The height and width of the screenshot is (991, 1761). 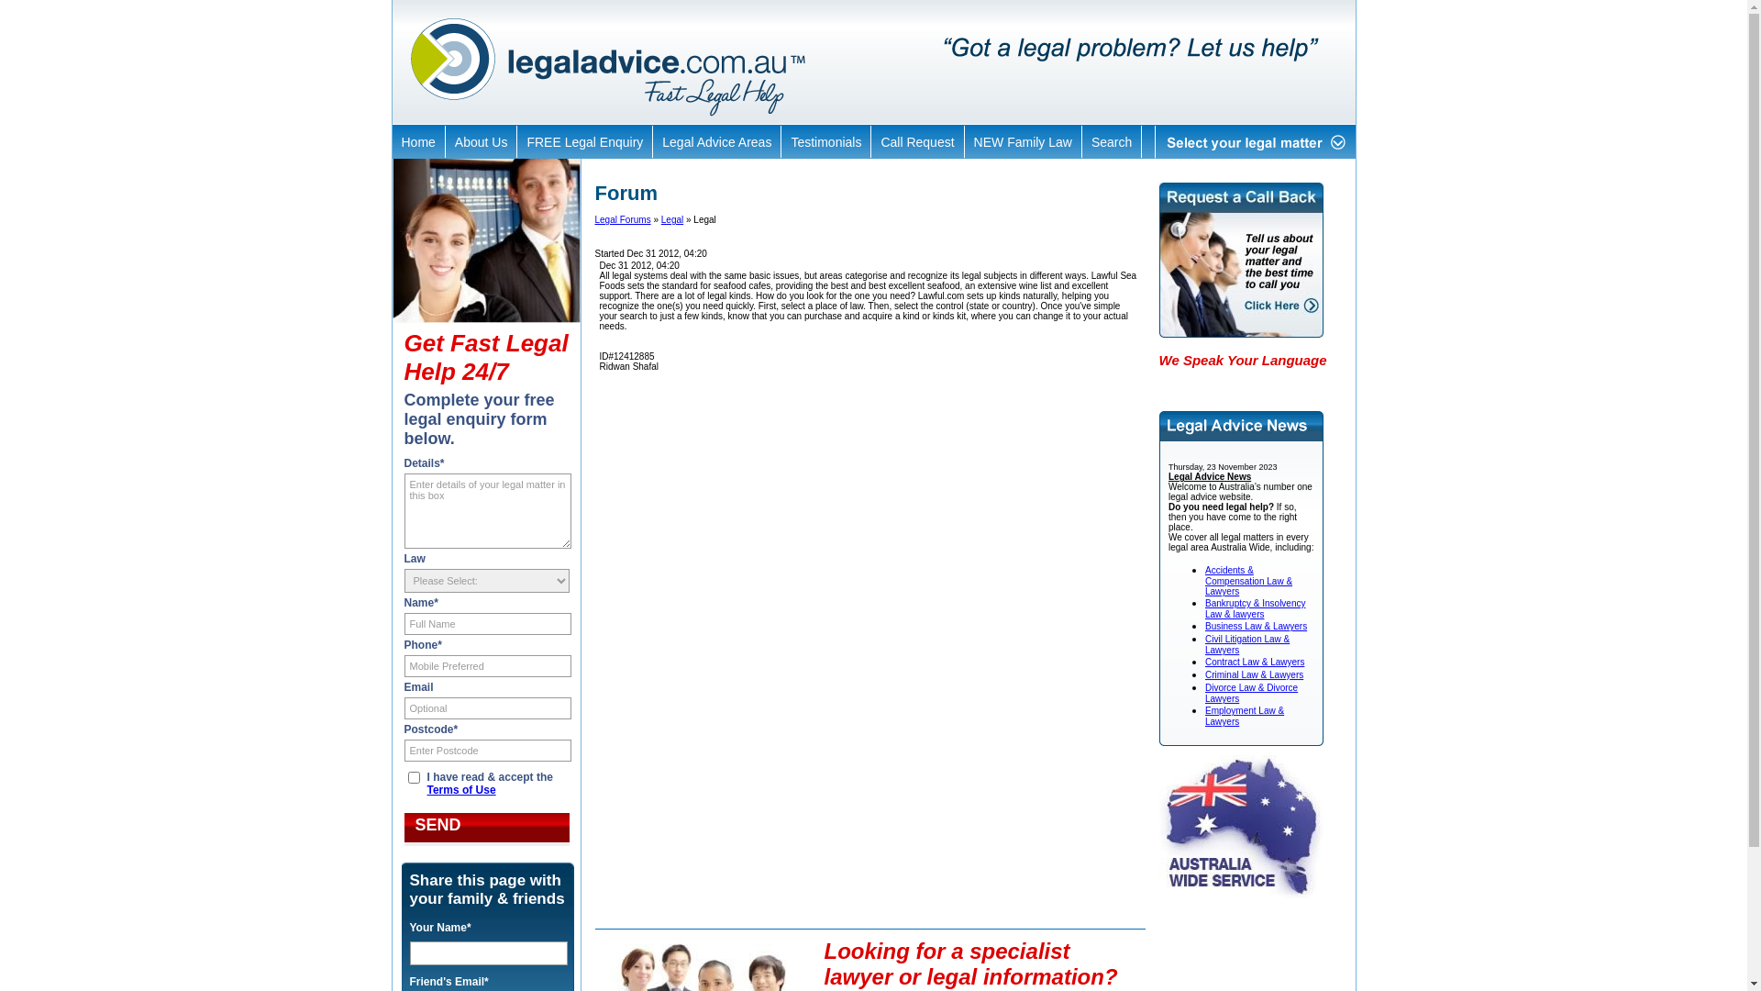 I want to click on Motor Accidents Law and Lawyers, so click(x=1257, y=839).